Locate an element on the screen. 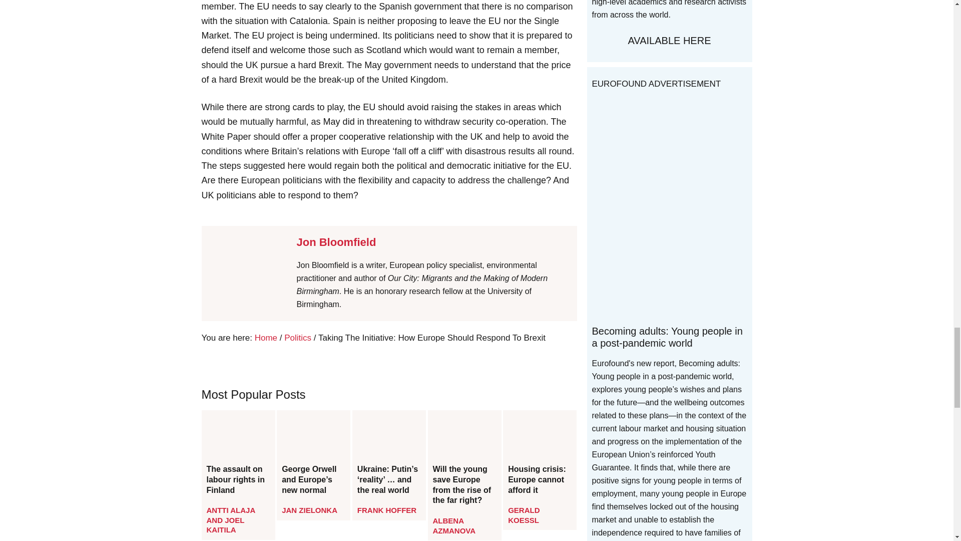 The height and width of the screenshot is (541, 961). GERALD KOESSL is located at coordinates (524, 515).